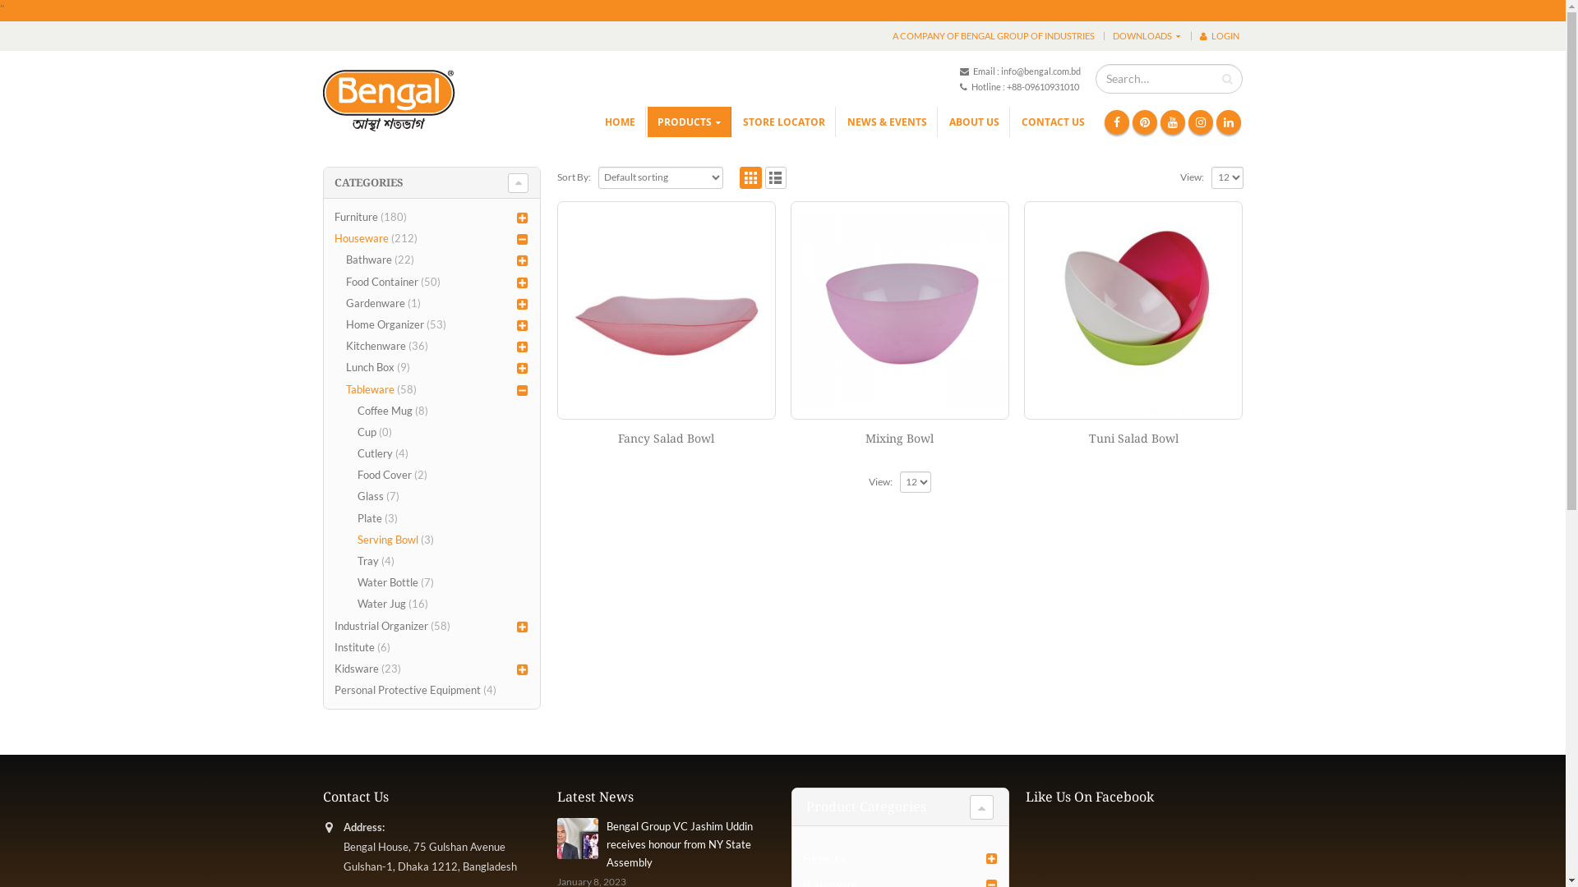  I want to click on LOGIN, so click(1219, 36).